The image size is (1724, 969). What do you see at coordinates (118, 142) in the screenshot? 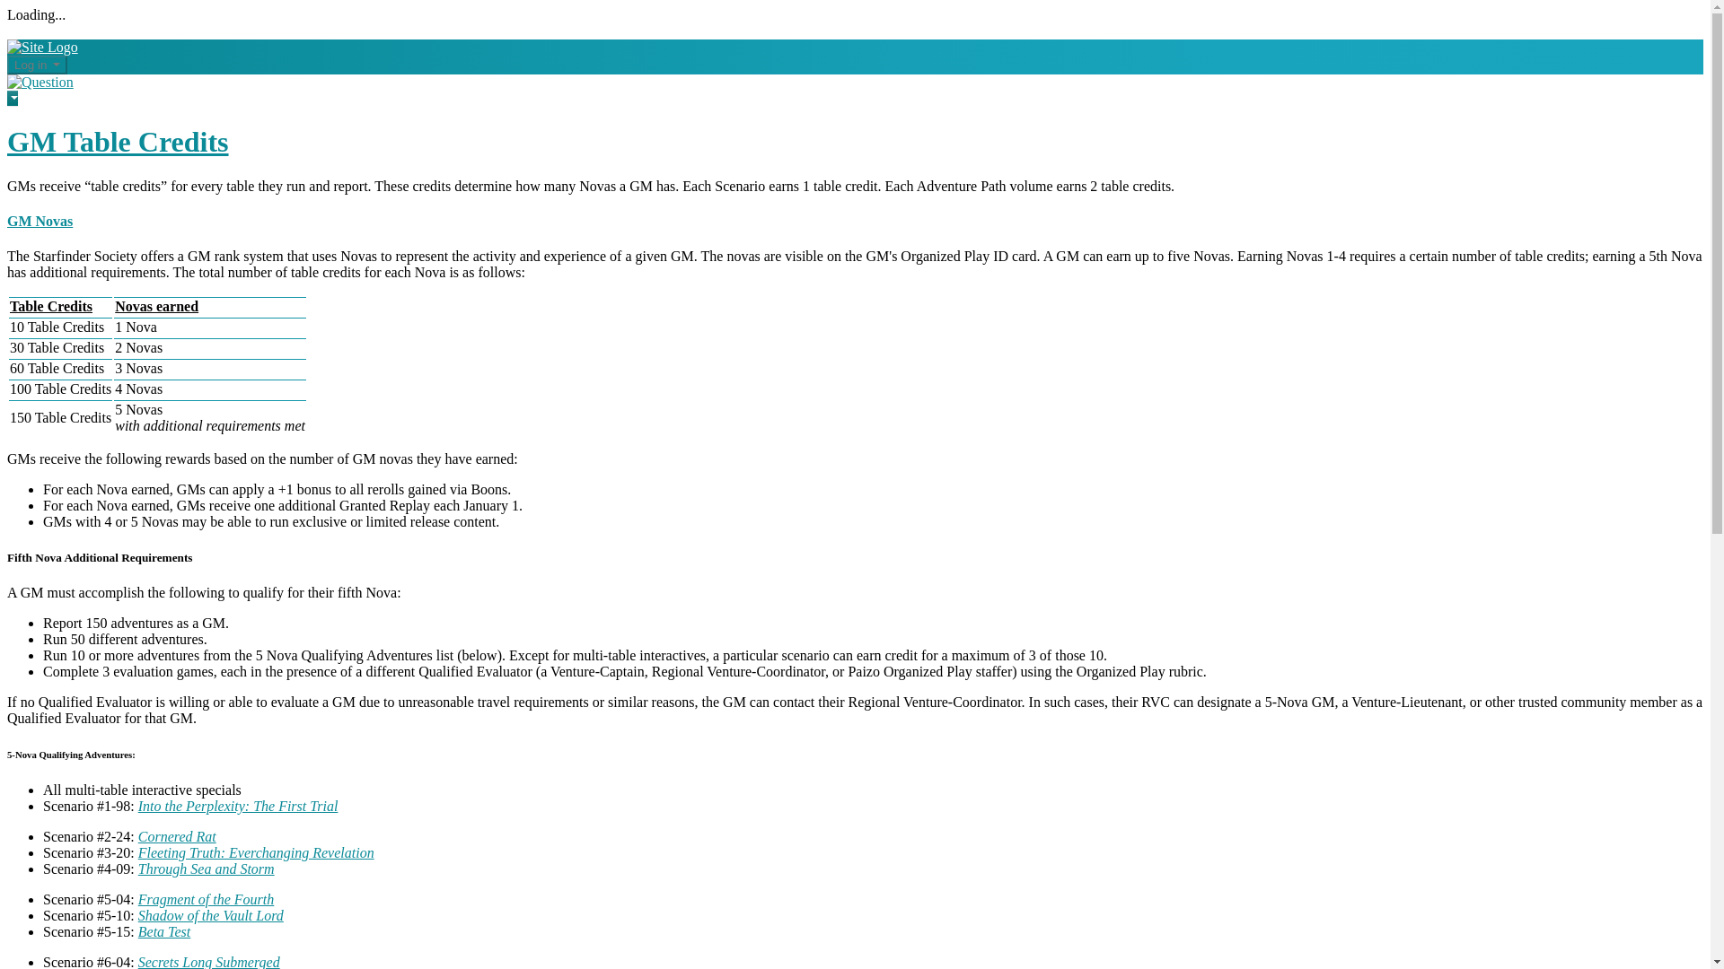
I see `refresh` at bounding box center [118, 142].